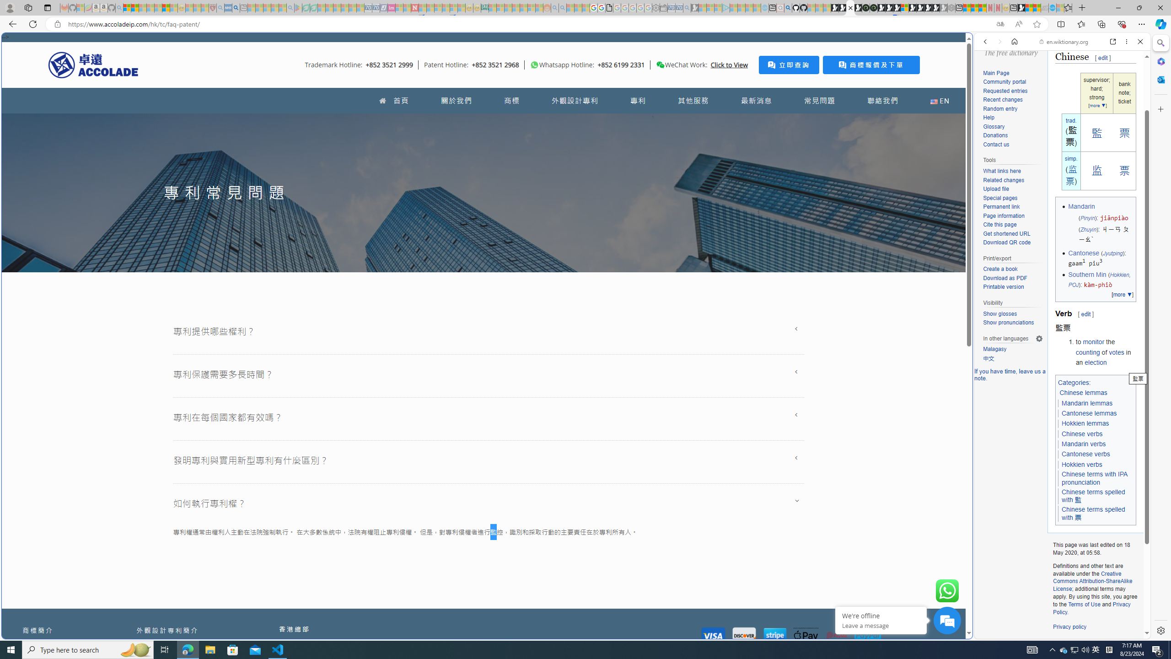 The height and width of the screenshot is (659, 1171). I want to click on Contact us, so click(995, 144).